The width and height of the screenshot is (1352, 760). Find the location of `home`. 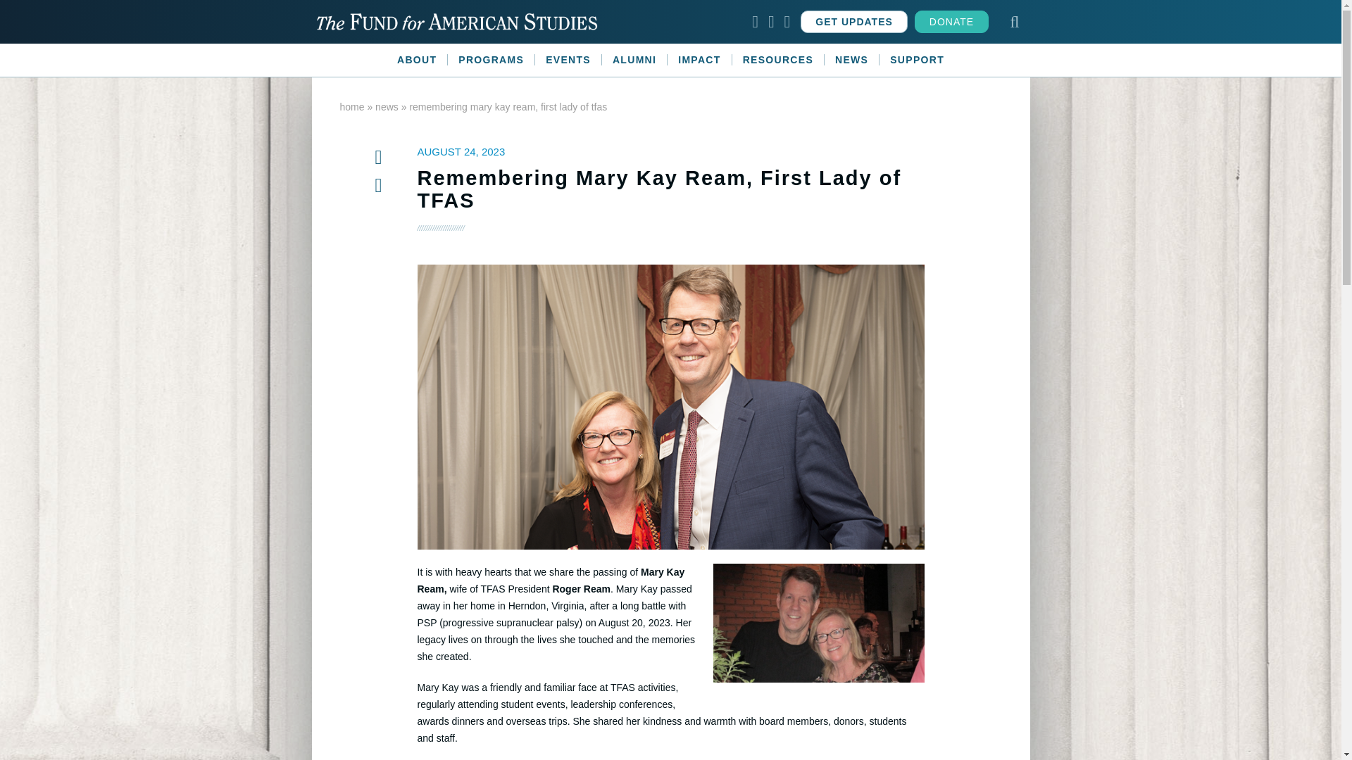

home is located at coordinates (351, 106).